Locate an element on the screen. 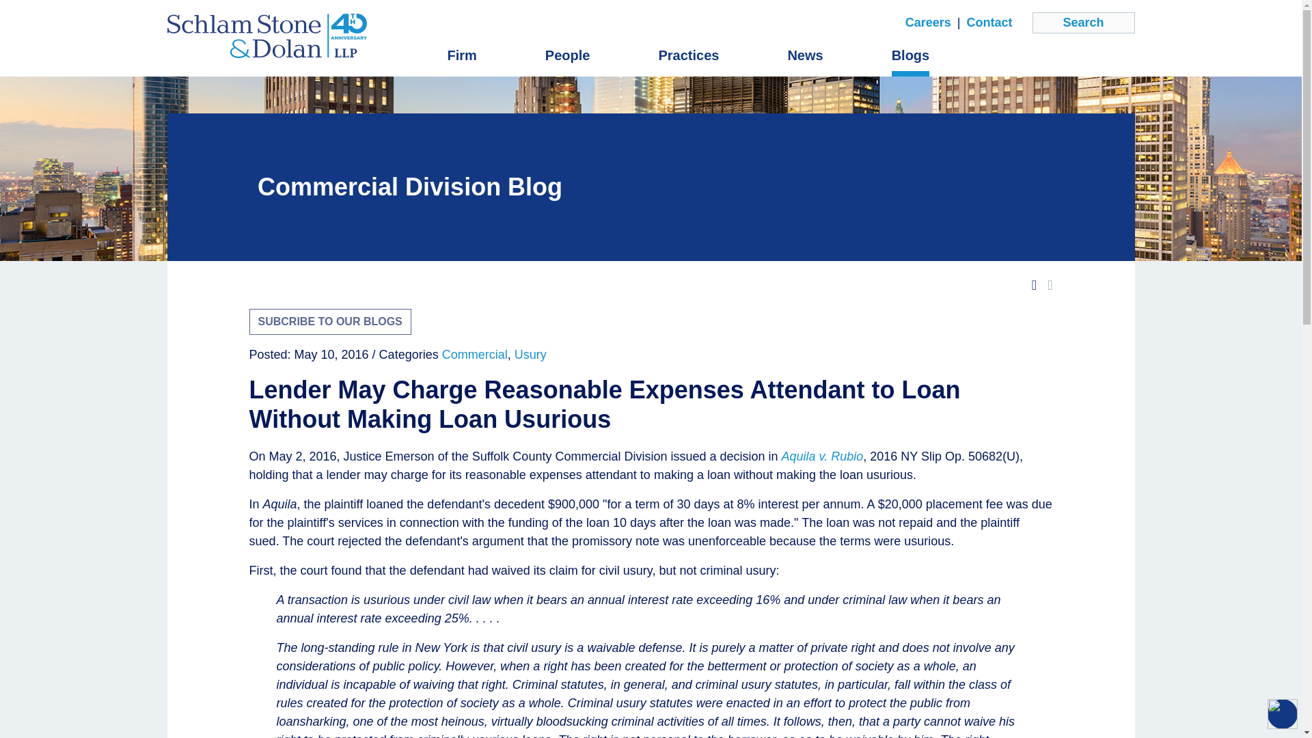 The height and width of the screenshot is (738, 1312). Accessibility Menu is located at coordinates (1282, 713).